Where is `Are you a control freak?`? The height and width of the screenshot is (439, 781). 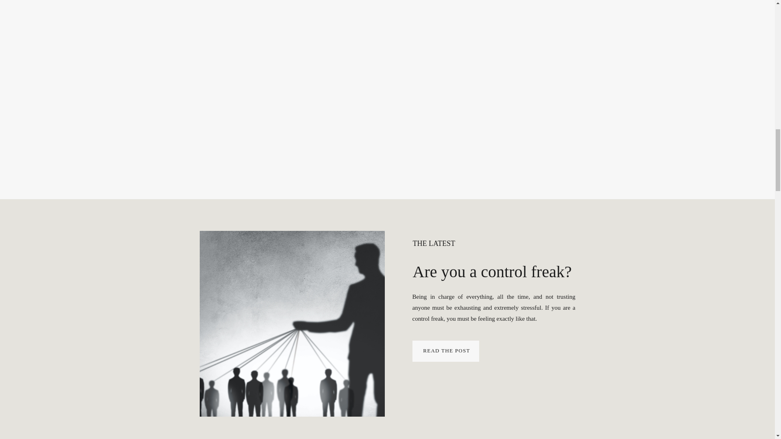 Are you a control freak? is located at coordinates (492, 272).